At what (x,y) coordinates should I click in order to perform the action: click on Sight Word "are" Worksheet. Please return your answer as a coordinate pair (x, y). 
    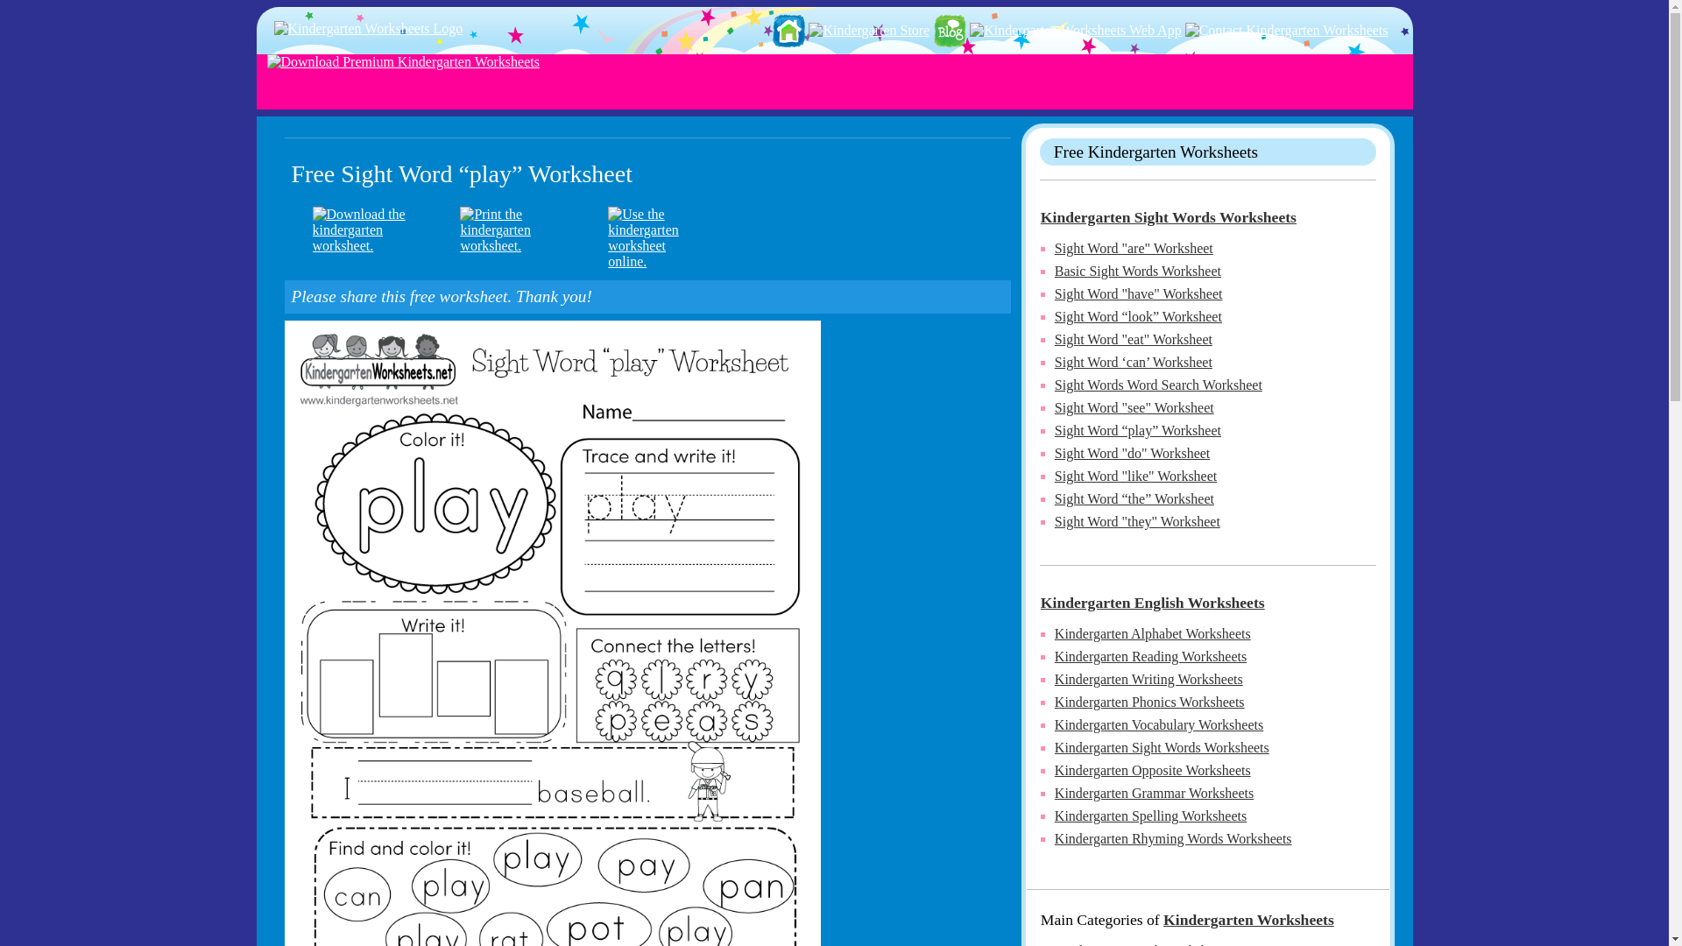
    Looking at the image, I should click on (1134, 248).